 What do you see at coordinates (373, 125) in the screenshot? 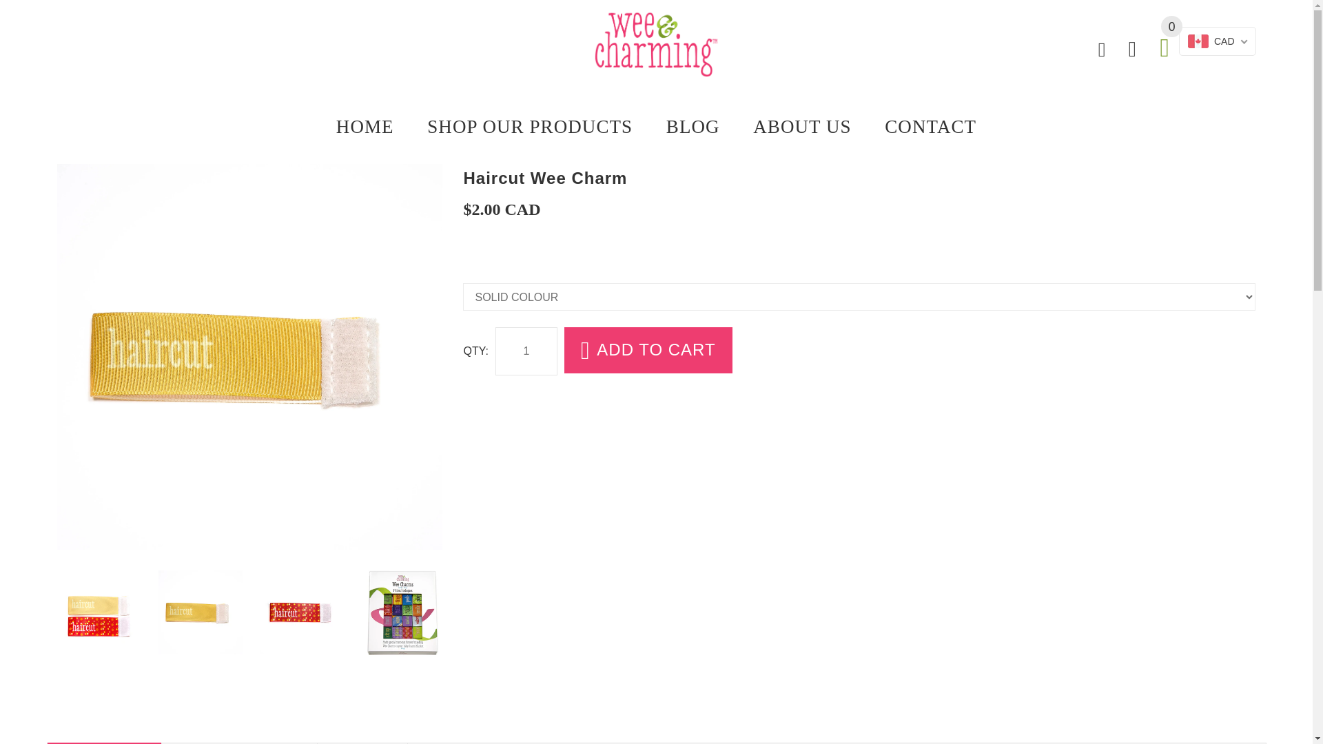
I see `HOME` at bounding box center [373, 125].